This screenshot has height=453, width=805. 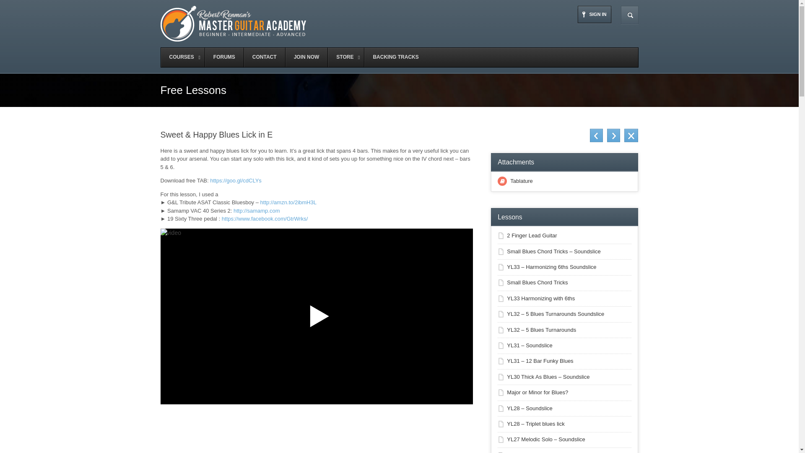 I want to click on Previous Lesson, so click(x=596, y=135).